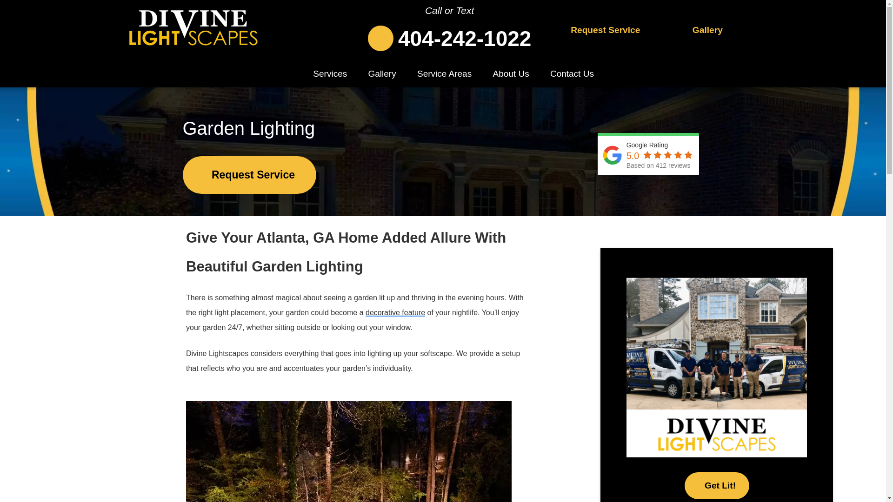 The width and height of the screenshot is (893, 502). Describe the element at coordinates (600, 30) in the screenshot. I see `Contact Today` at that location.